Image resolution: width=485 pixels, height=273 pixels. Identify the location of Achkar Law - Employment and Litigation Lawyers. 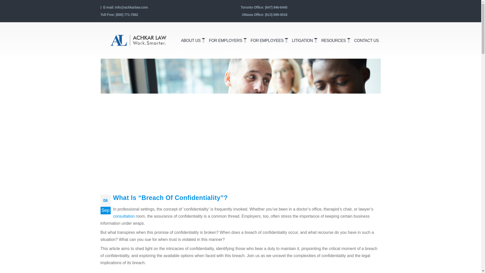
(138, 40).